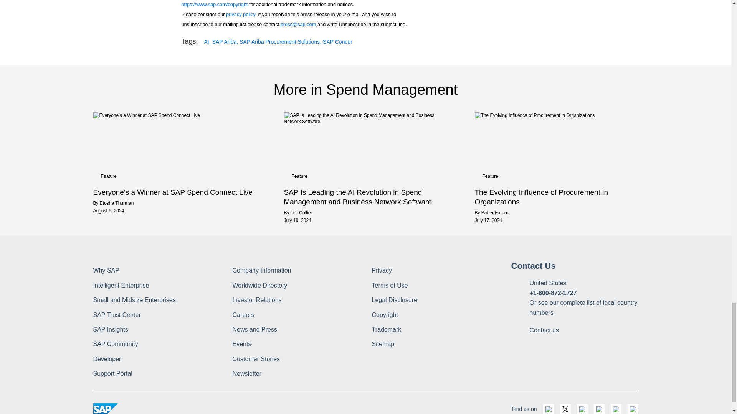  Describe the element at coordinates (225, 42) in the screenshot. I see `SAP Ariba` at that location.